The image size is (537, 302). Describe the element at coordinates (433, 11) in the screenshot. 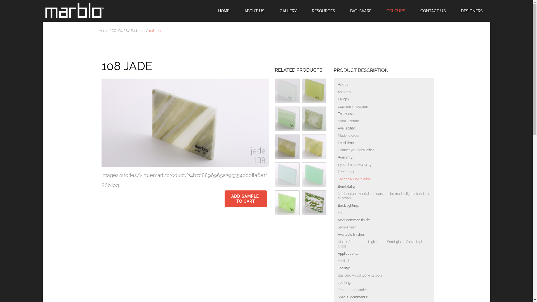

I see `CONTACT US` at that location.